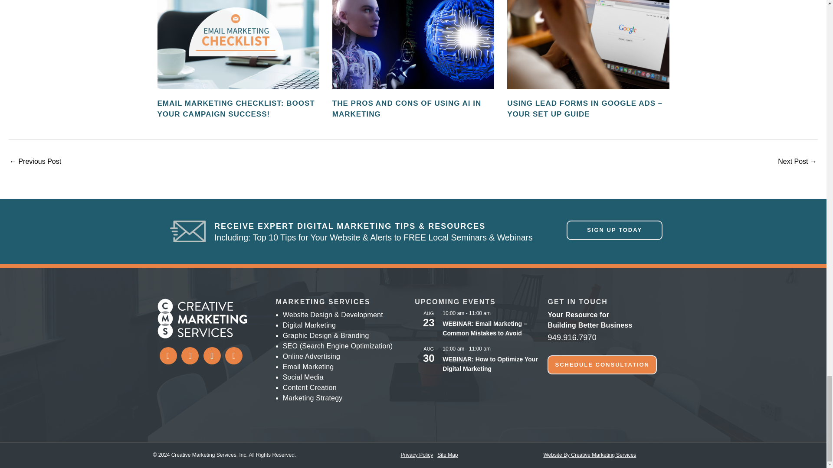 The height and width of the screenshot is (468, 833). Describe the element at coordinates (35, 162) in the screenshot. I see `5 Tips to Use LinkedIn to Grow Your Business` at that location.